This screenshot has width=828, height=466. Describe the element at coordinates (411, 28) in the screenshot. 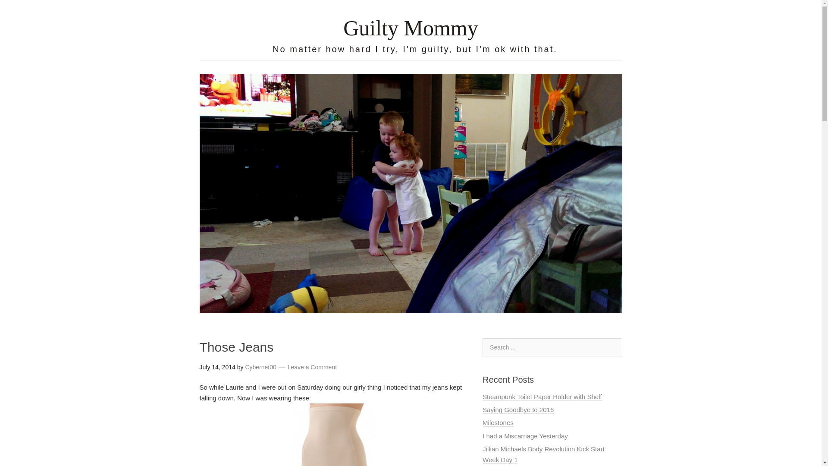

I see `Guilty Mommy` at that location.